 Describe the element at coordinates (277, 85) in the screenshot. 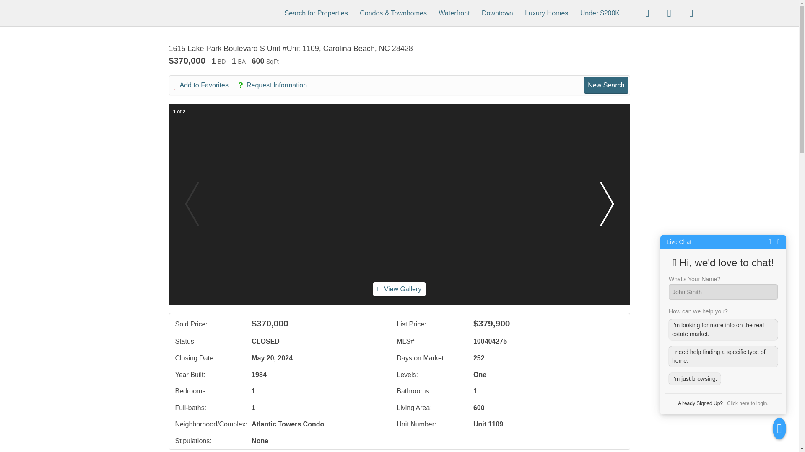

I see `Request Information` at that location.